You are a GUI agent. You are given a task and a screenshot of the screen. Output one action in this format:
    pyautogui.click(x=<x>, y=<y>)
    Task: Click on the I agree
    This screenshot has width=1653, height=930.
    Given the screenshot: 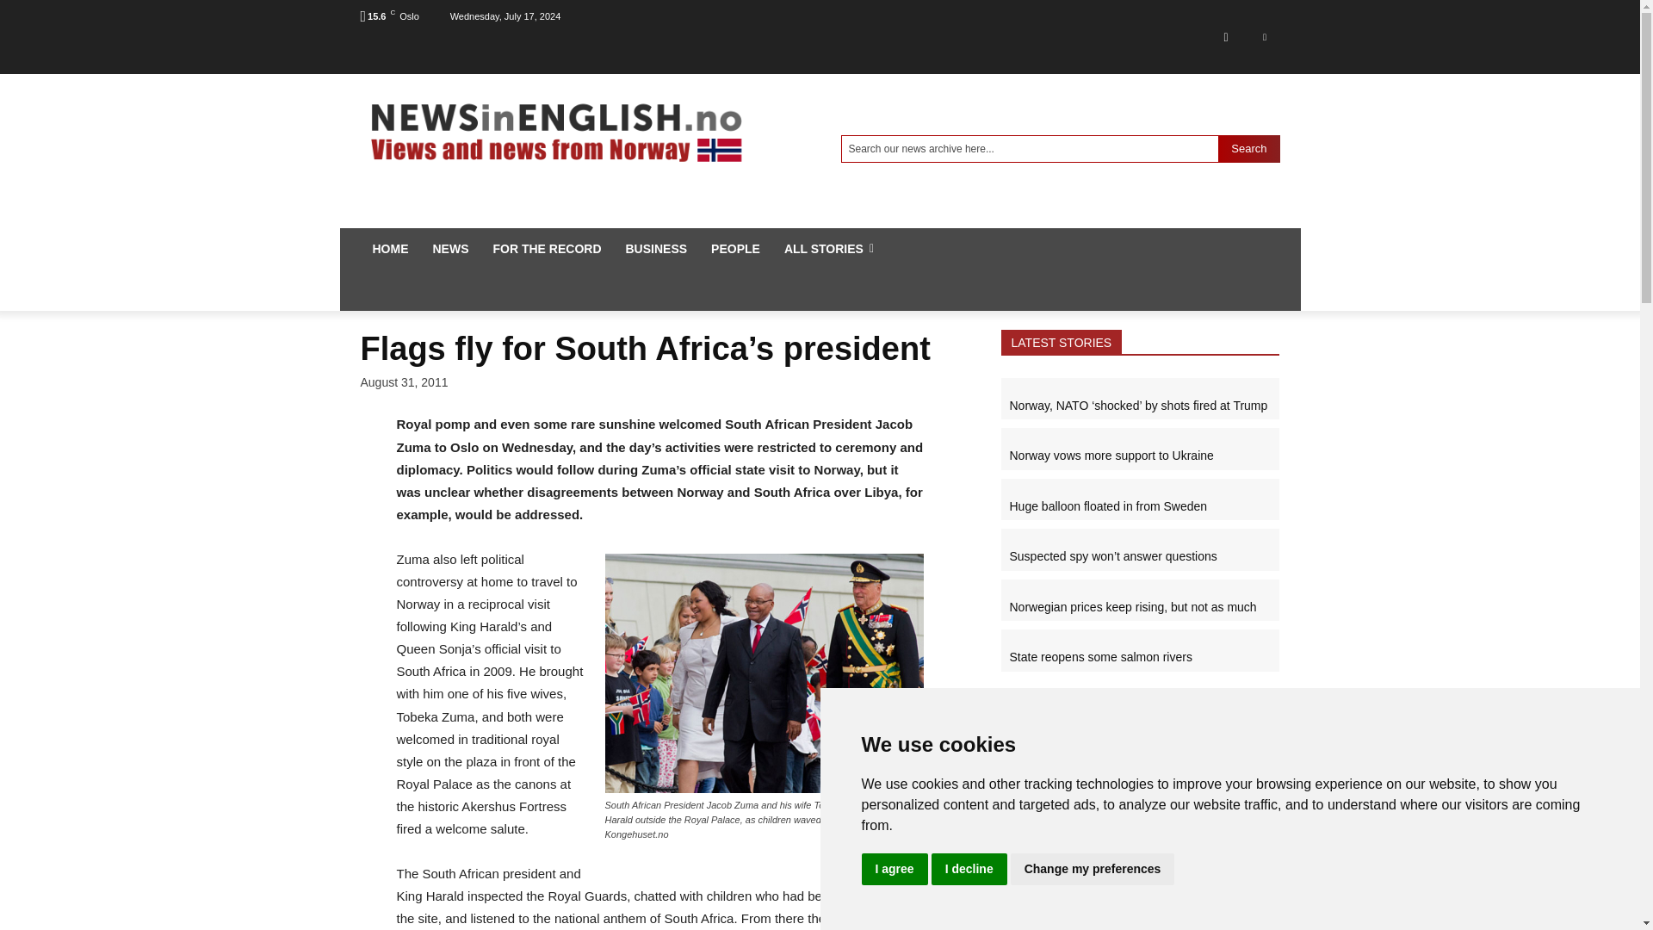 What is the action you would take?
    pyautogui.click(x=894, y=870)
    